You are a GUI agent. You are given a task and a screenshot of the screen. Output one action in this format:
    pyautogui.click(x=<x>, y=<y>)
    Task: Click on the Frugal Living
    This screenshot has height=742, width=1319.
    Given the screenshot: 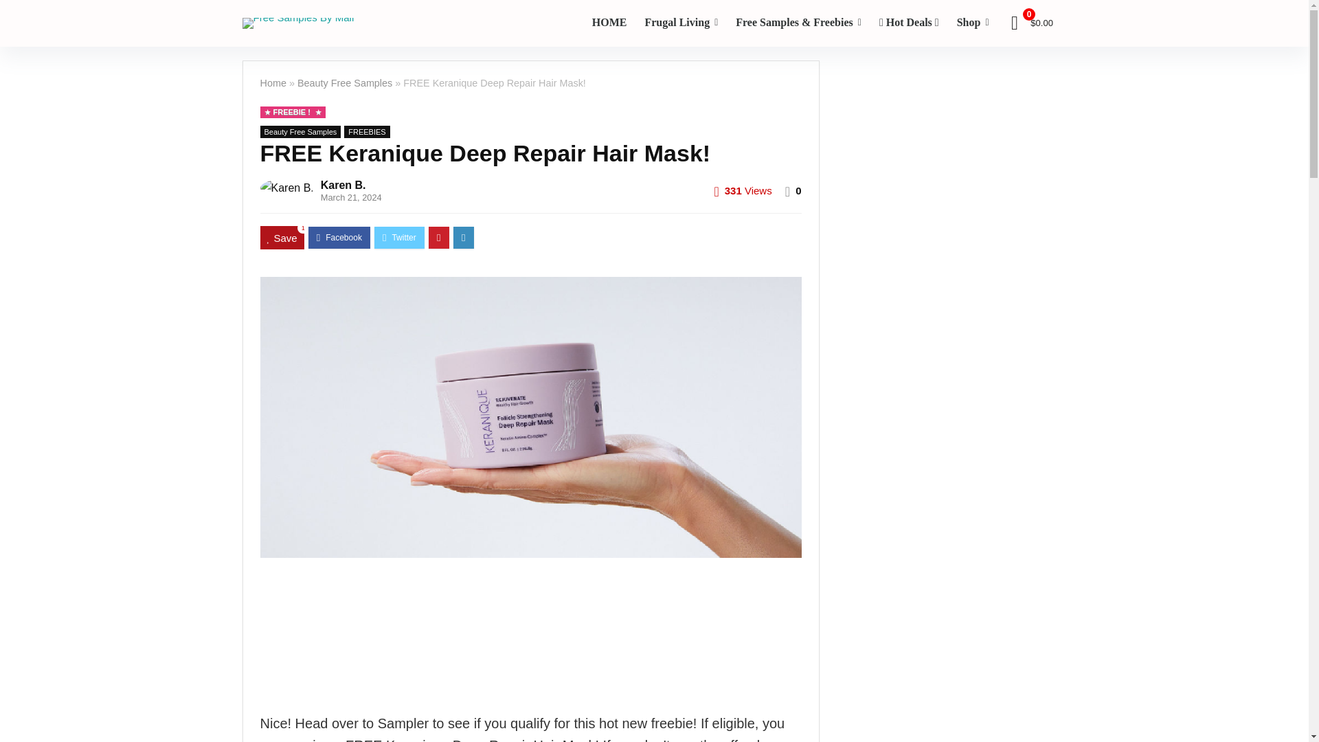 What is the action you would take?
    pyautogui.click(x=681, y=23)
    